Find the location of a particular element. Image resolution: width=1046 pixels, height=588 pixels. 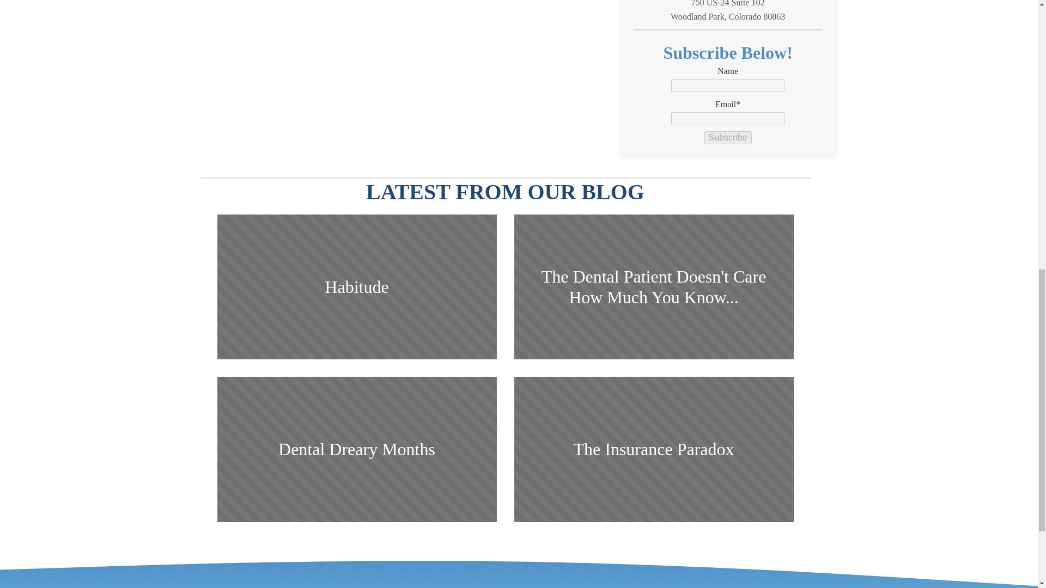

Habitude is located at coordinates (356, 287).